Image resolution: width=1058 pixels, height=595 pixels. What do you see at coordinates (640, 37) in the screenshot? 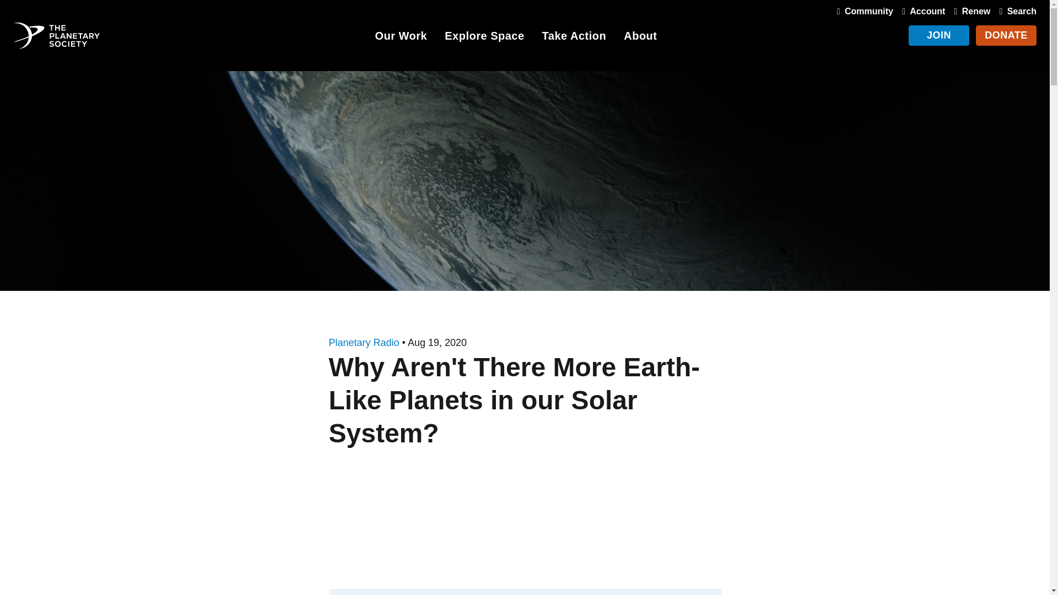
I see `About` at bounding box center [640, 37].